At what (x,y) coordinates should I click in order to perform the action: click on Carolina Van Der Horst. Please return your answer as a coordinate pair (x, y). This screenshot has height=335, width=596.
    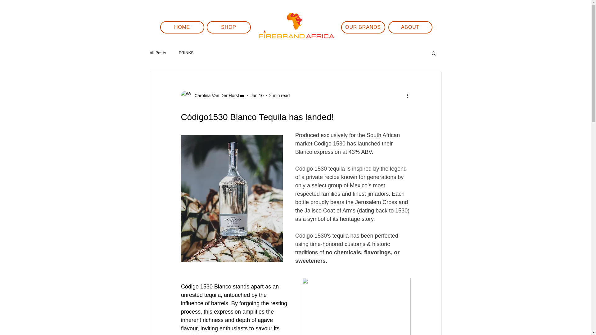
    Looking at the image, I should click on (215, 96).